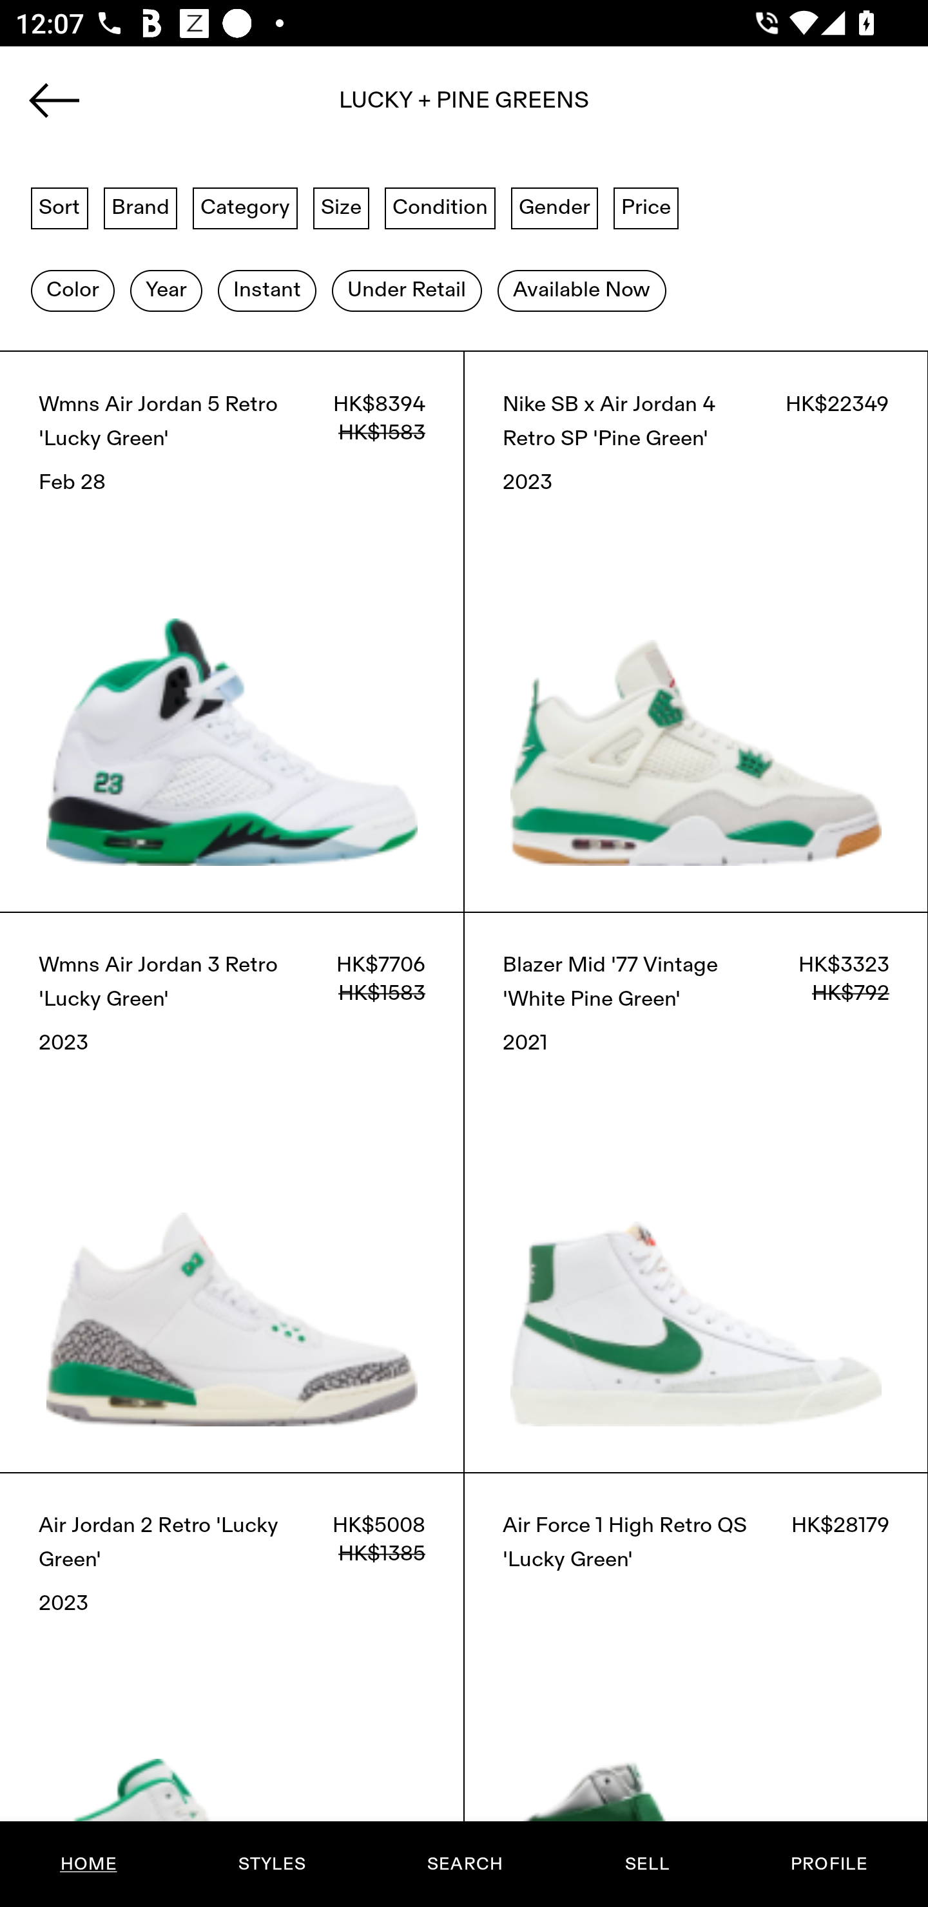 The image size is (928, 1907). I want to click on Gender, so click(554, 207).